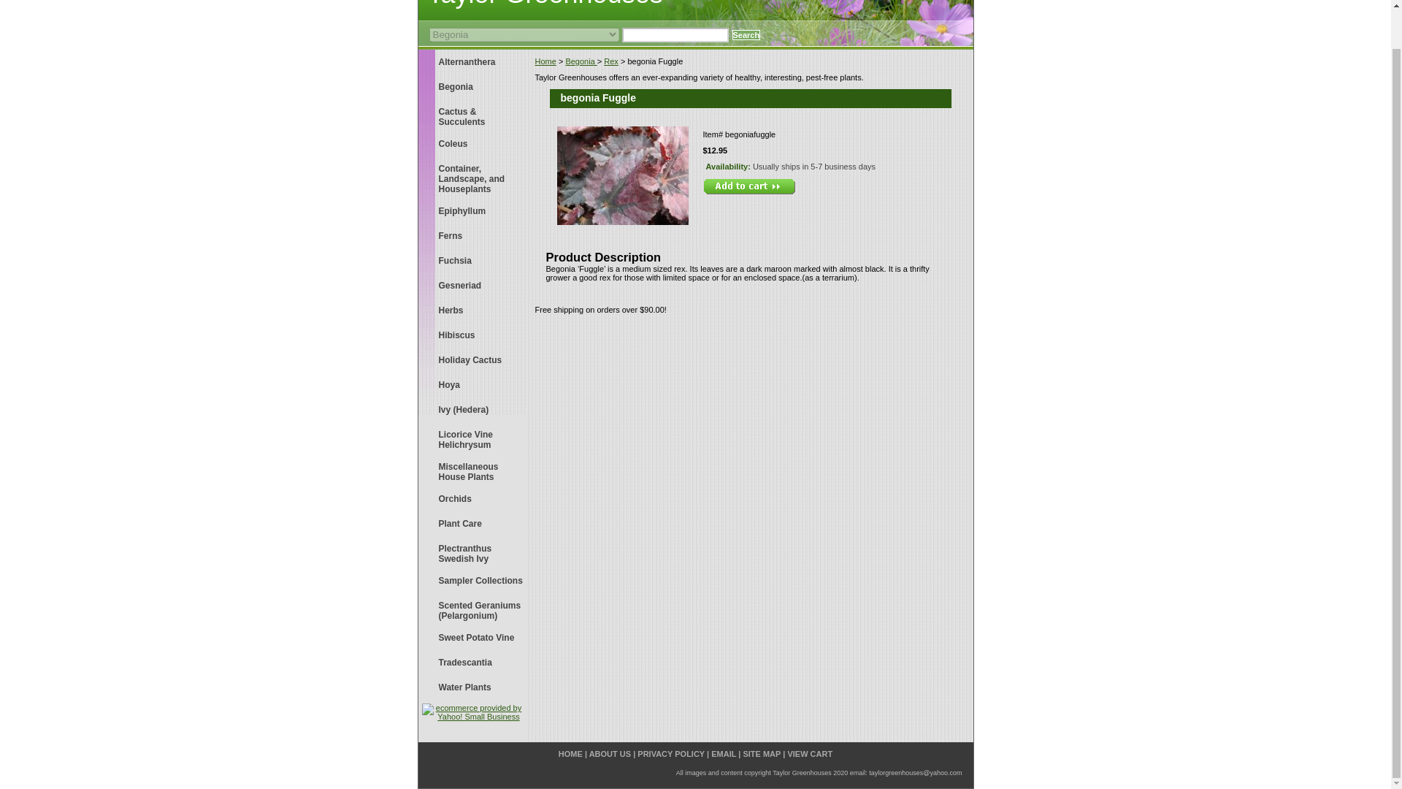  Describe the element at coordinates (472, 359) in the screenshot. I see `Holiday Cactus` at that location.